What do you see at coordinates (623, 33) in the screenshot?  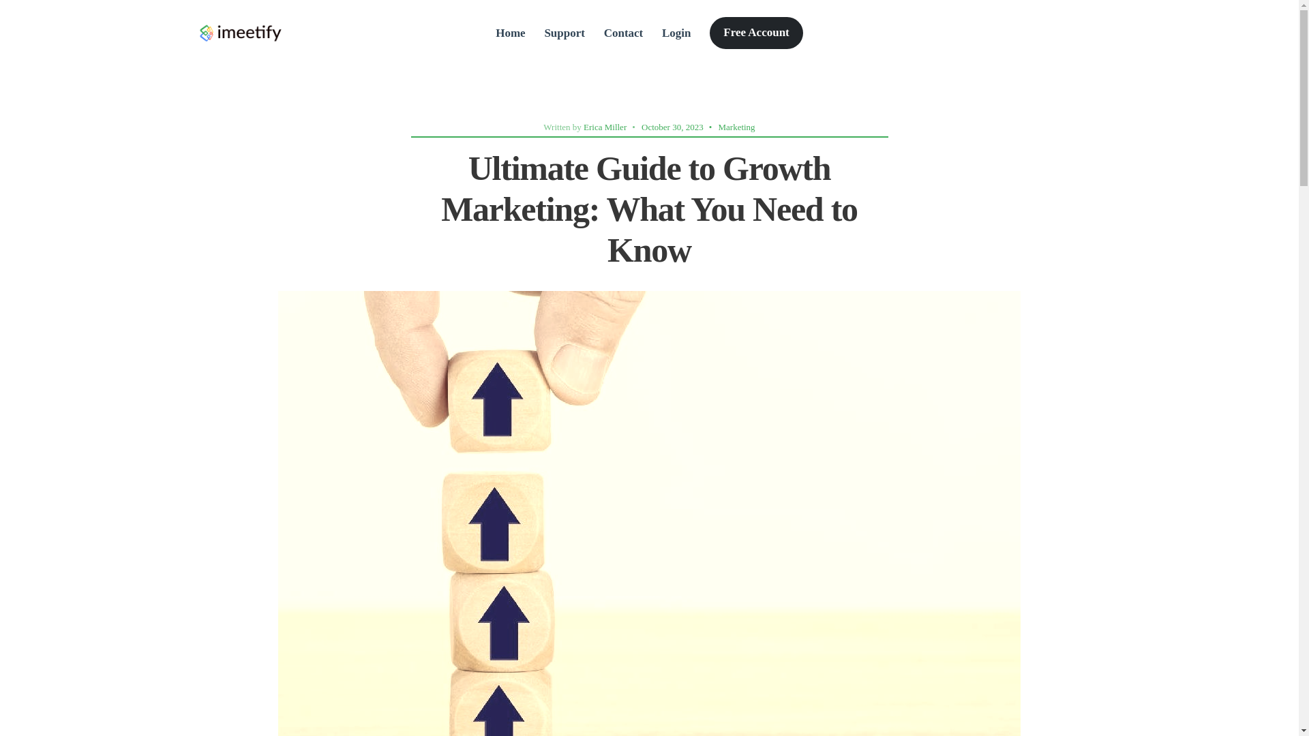 I see `Contact` at bounding box center [623, 33].